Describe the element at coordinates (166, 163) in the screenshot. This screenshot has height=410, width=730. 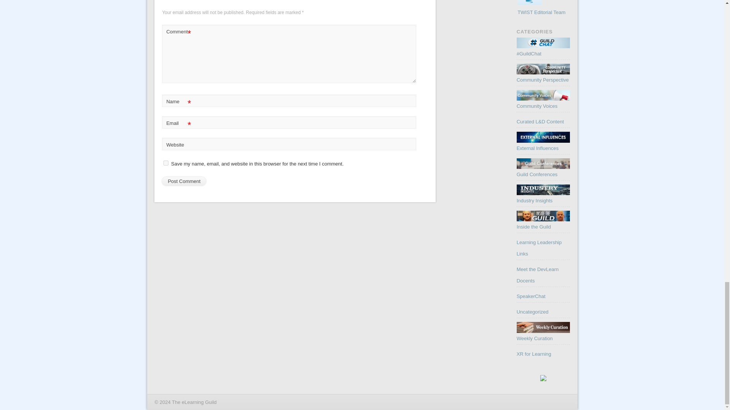
I see `yes` at that location.